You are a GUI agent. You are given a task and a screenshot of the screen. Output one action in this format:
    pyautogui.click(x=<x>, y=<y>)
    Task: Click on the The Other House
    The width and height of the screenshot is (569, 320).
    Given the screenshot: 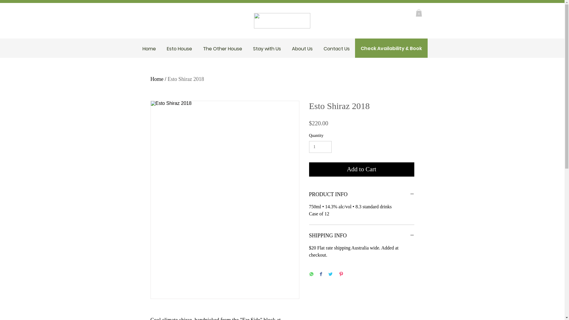 What is the action you would take?
    pyautogui.click(x=222, y=49)
    